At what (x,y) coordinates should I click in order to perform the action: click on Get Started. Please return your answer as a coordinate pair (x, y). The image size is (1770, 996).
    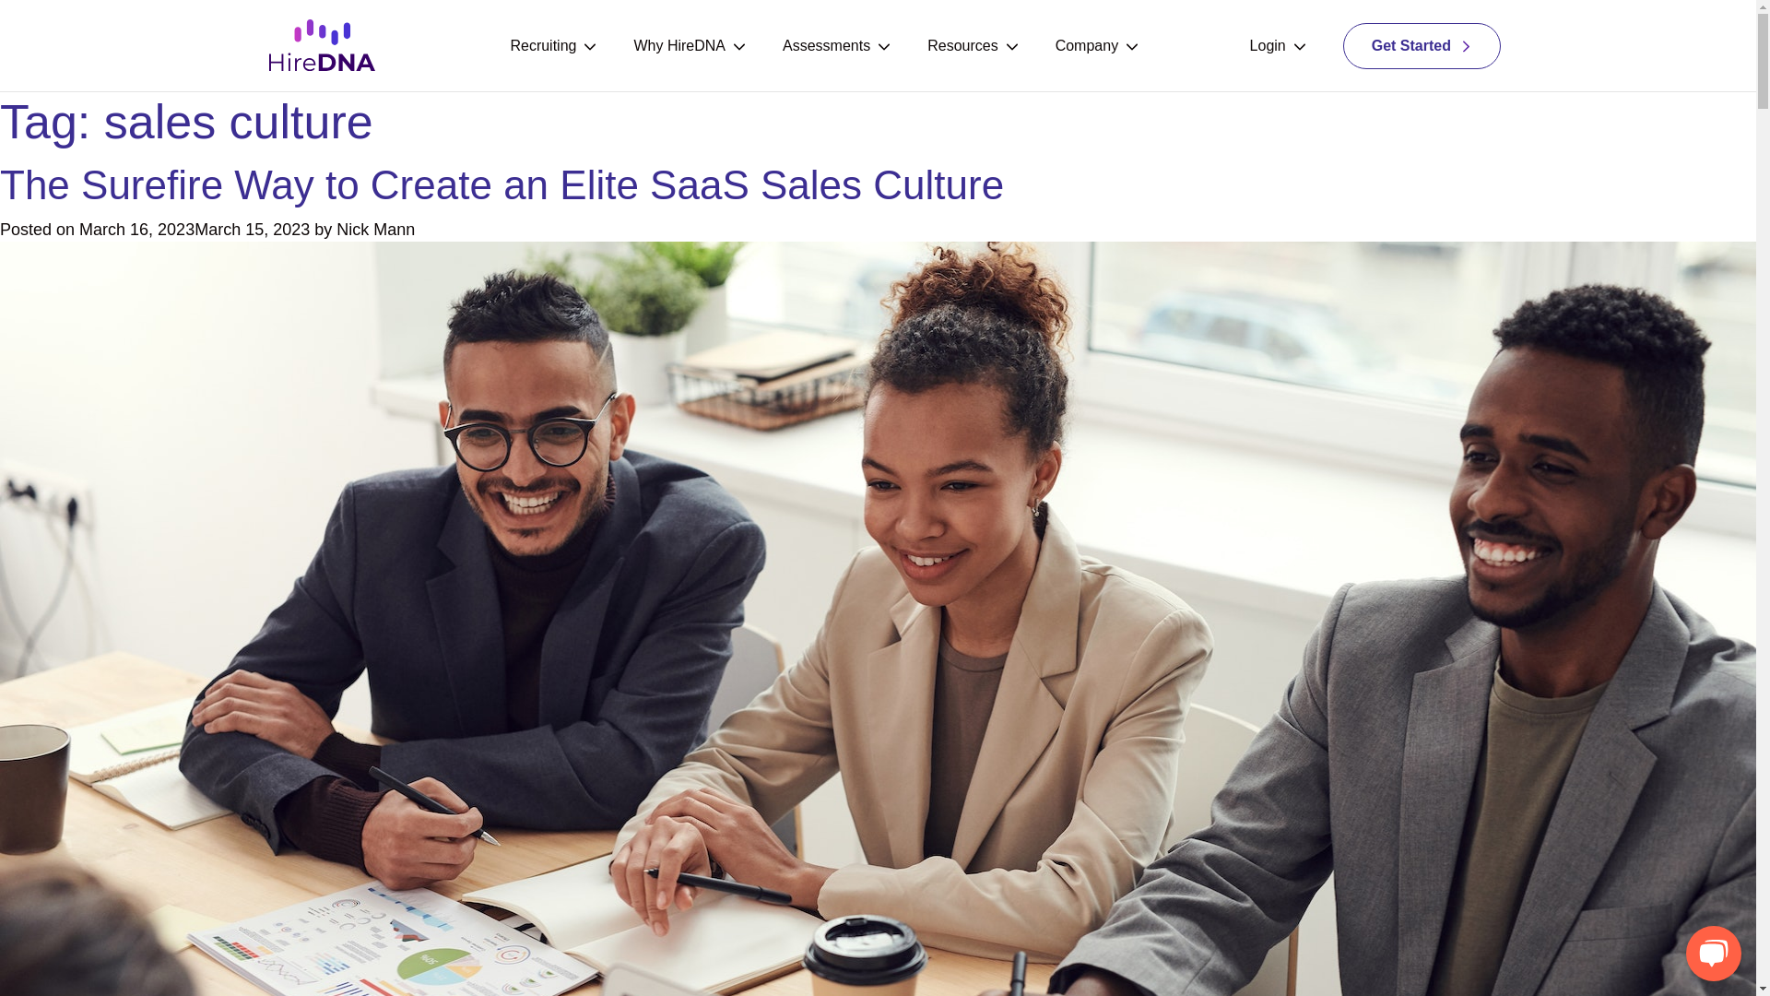
    Looking at the image, I should click on (1422, 44).